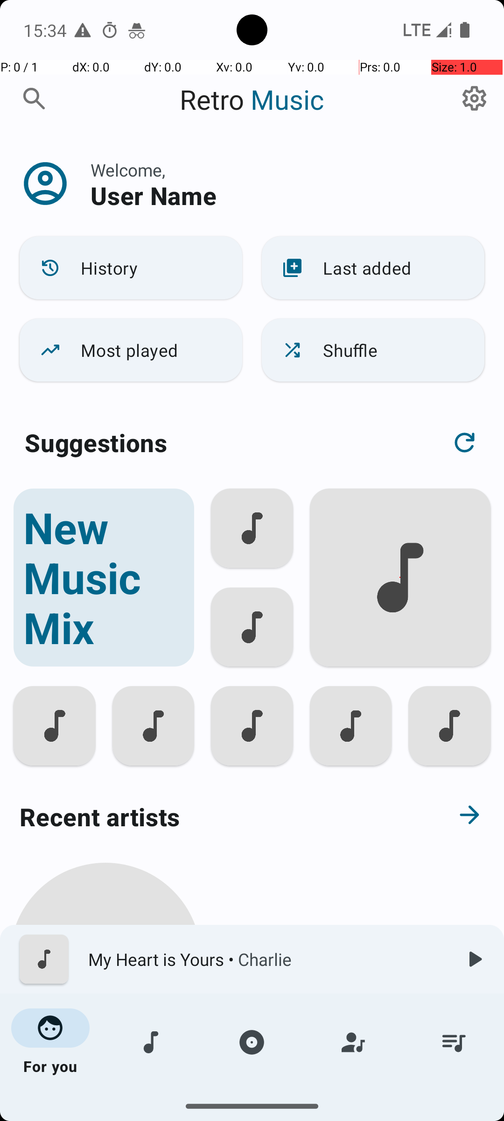 This screenshot has width=504, height=1121. I want to click on New Music Mix, so click(104, 577).